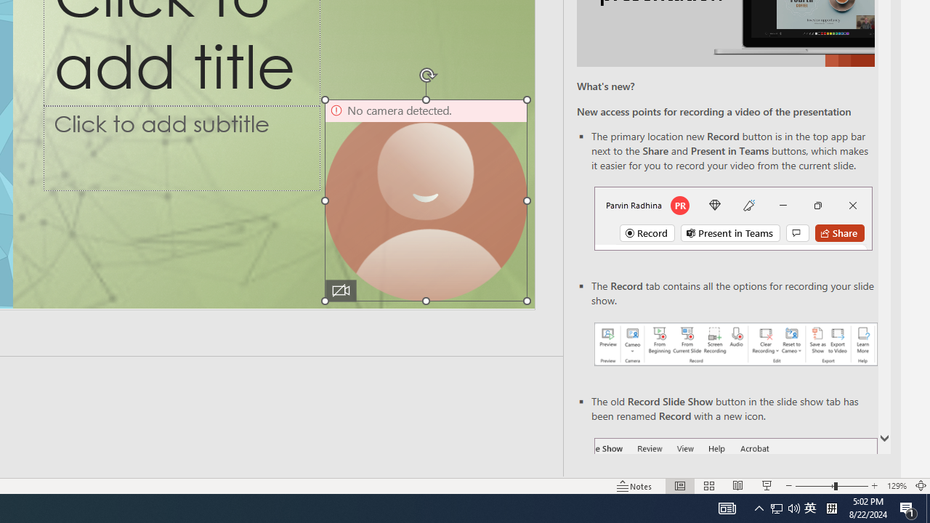 The image size is (930, 523). I want to click on Notes , so click(635, 485).